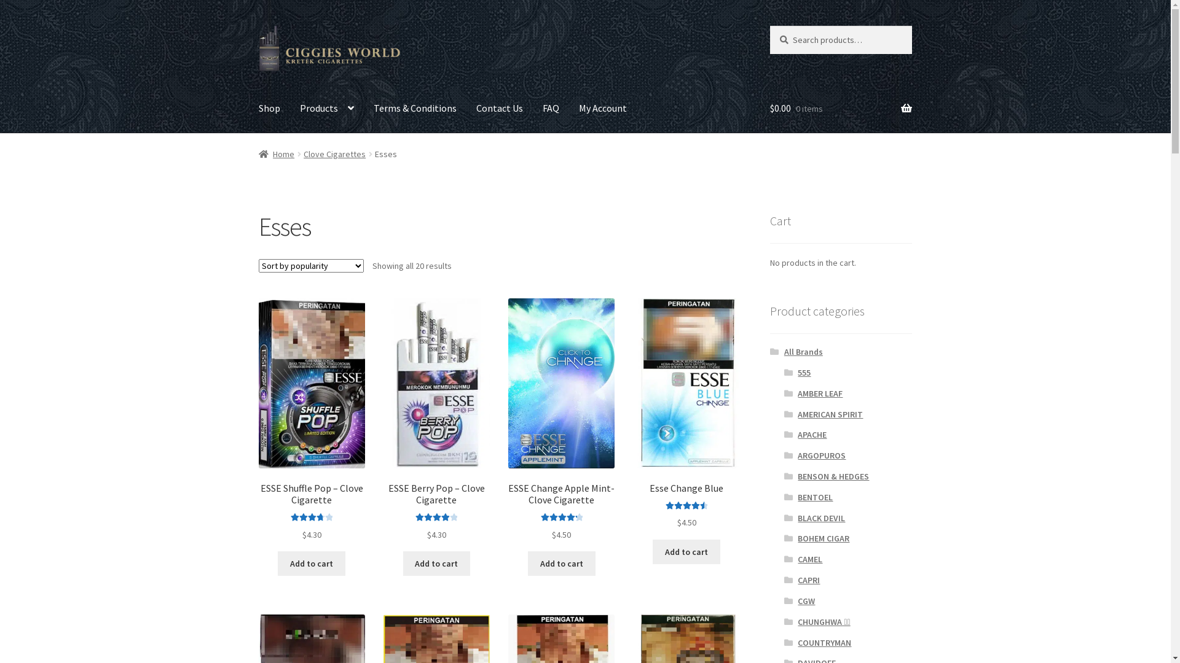  What do you see at coordinates (500, 109) in the screenshot?
I see `Contact Us` at bounding box center [500, 109].